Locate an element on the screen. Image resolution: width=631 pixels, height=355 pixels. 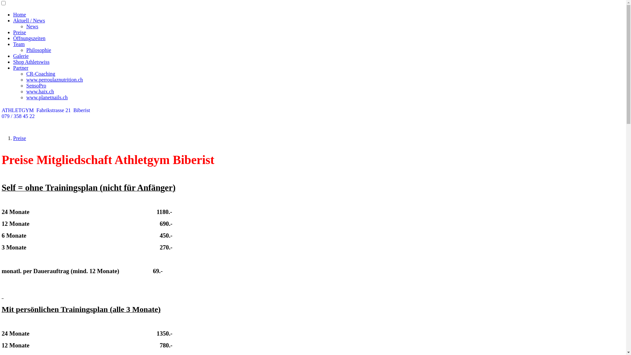
SensoPro is located at coordinates (36, 85).